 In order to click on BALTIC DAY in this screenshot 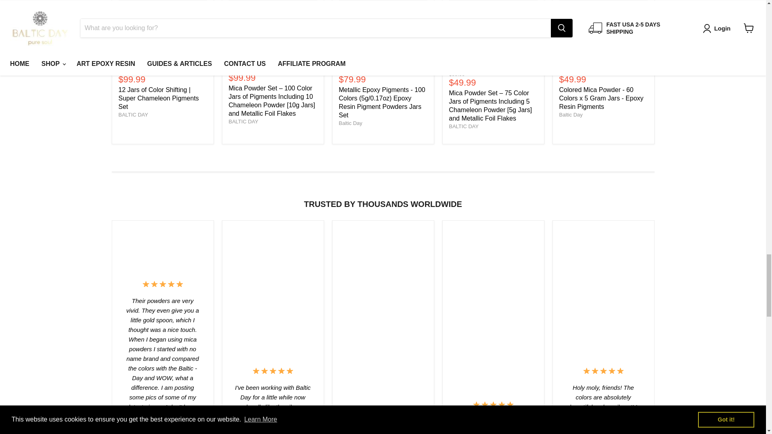, I will do `click(463, 126)`.